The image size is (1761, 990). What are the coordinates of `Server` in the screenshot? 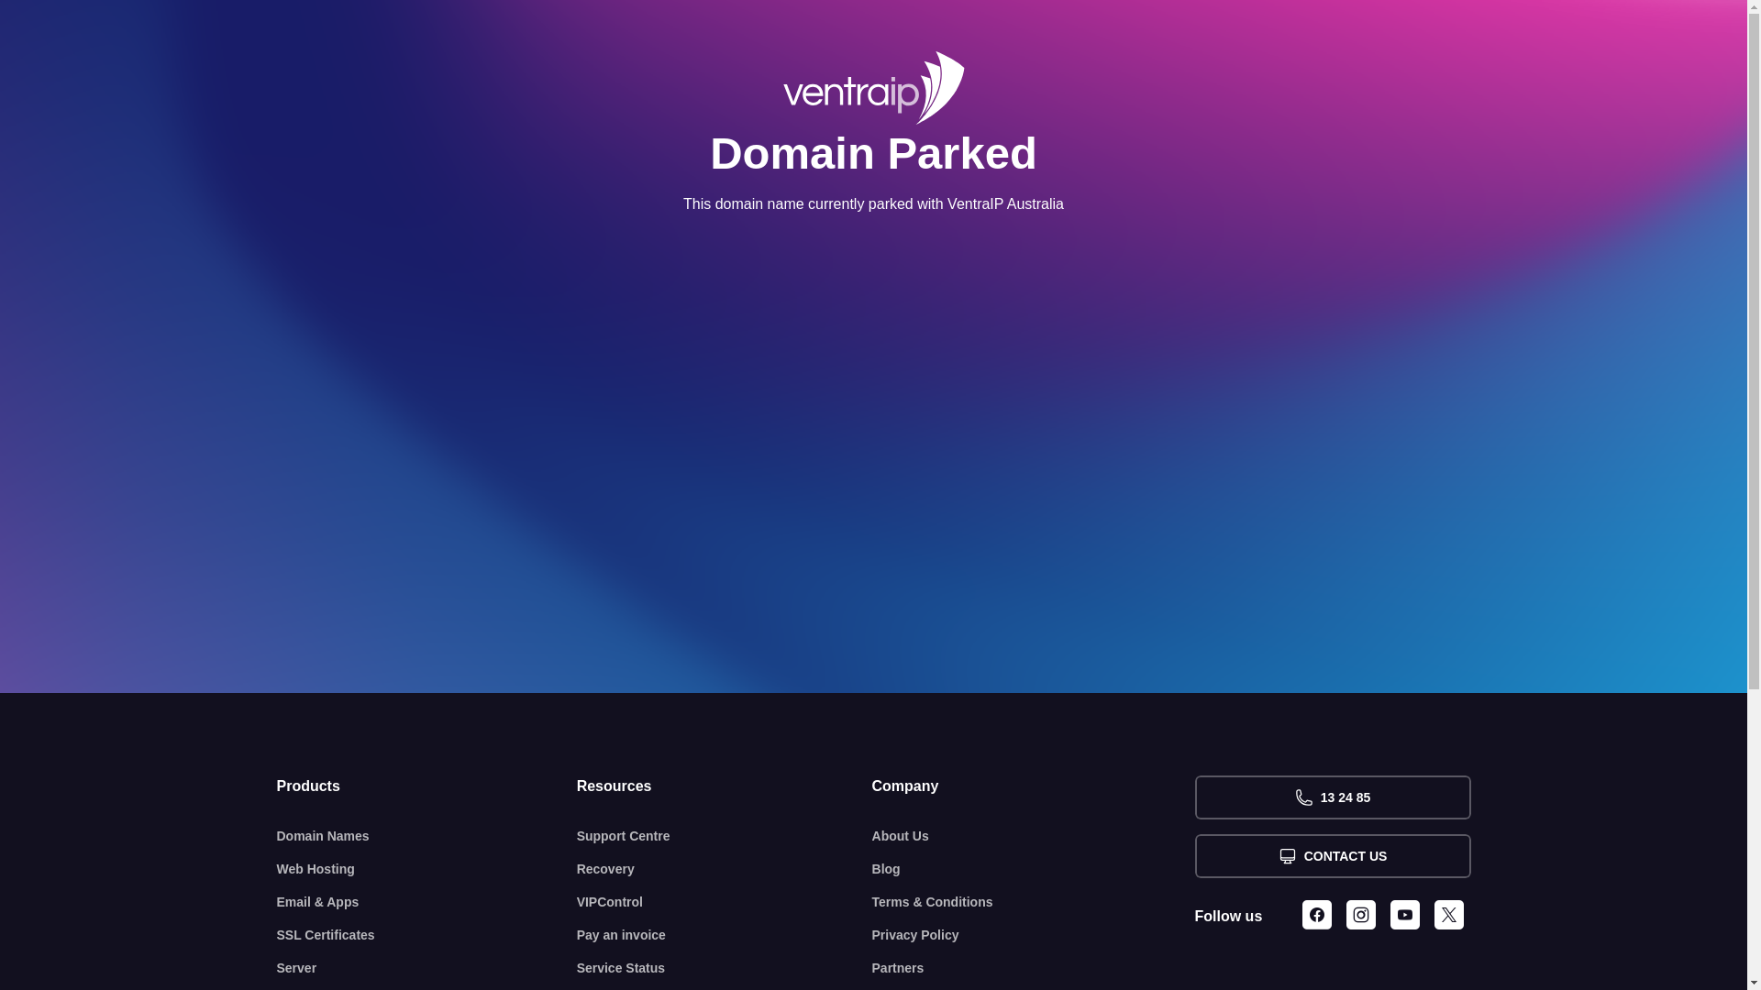 It's located at (427, 968).